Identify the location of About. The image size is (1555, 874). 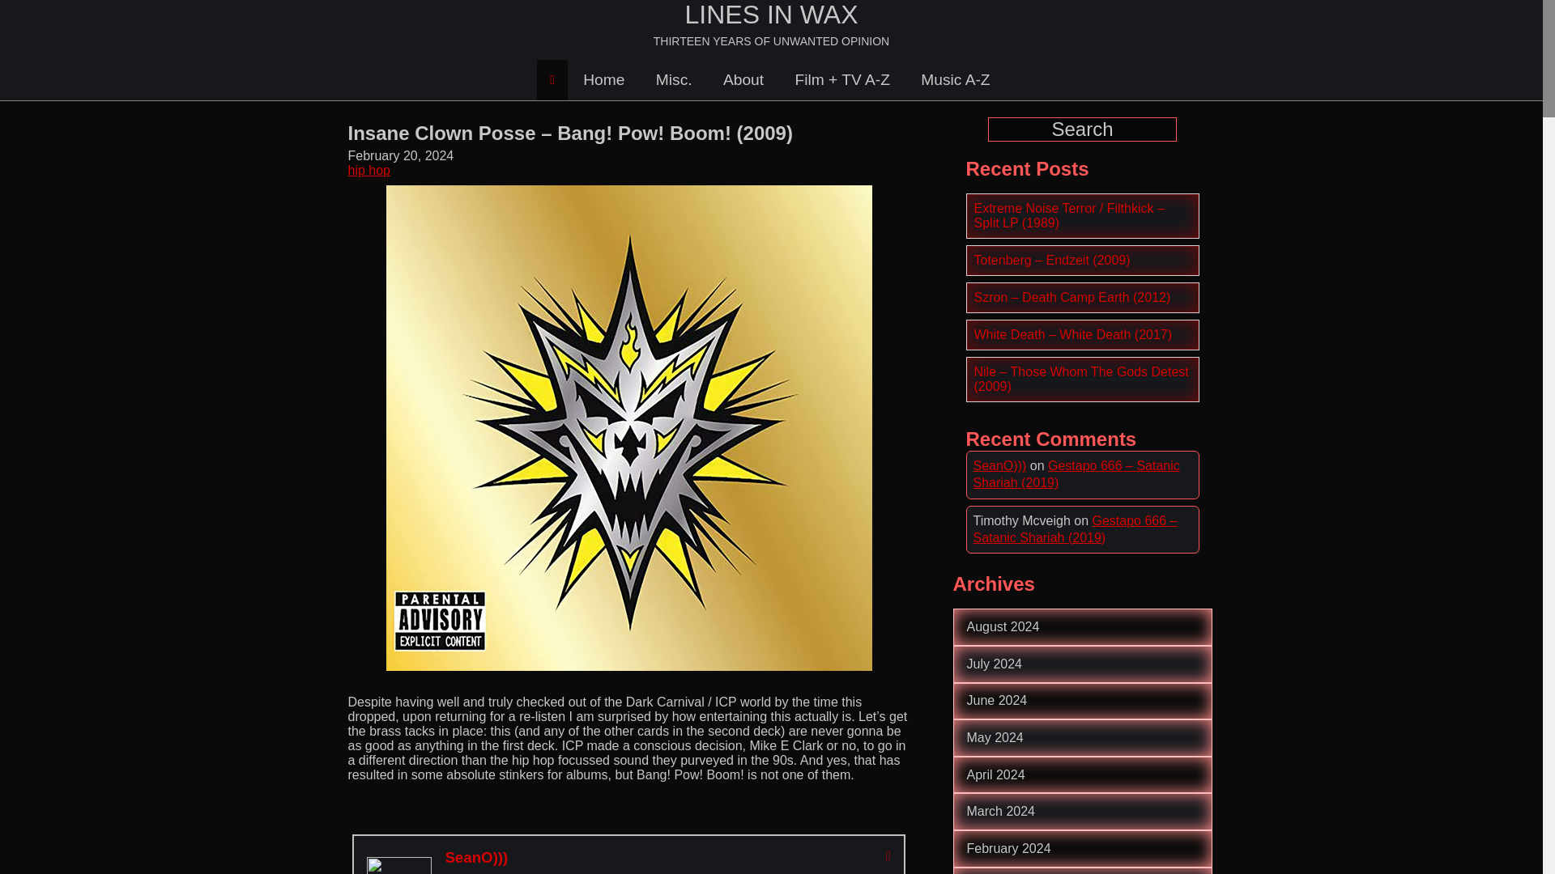
(743, 79).